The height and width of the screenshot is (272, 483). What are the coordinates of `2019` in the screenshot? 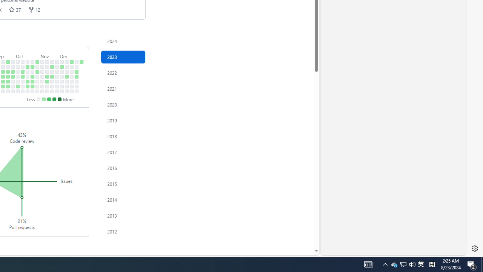 It's located at (123, 120).